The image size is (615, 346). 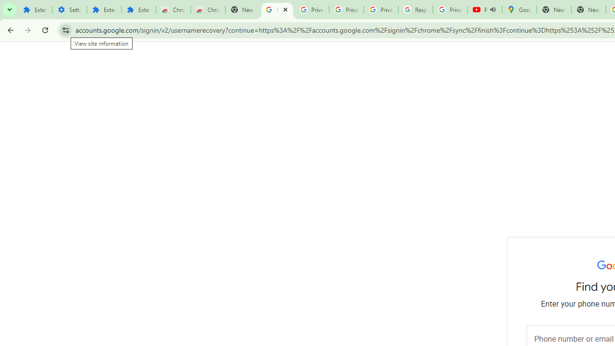 What do you see at coordinates (104, 10) in the screenshot?
I see `Extensions` at bounding box center [104, 10].